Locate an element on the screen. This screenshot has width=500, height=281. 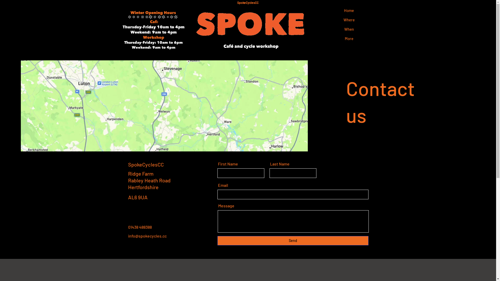
3EEF860E-EDEC-4710-BD30-3A38052212AE_edi is located at coordinates (148, 23).